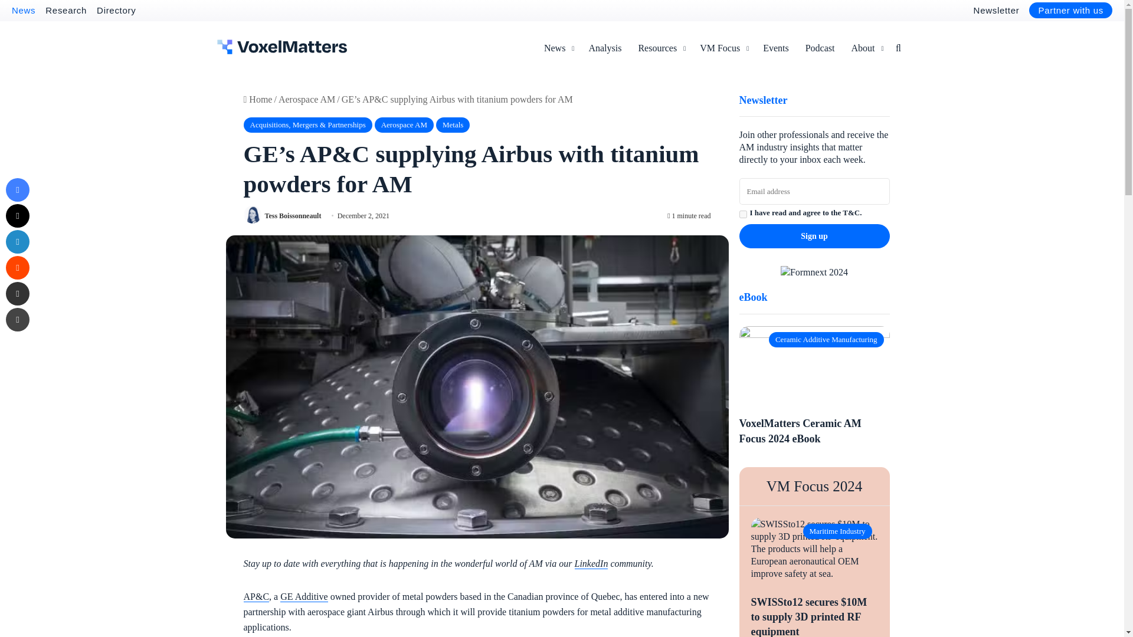  Describe the element at coordinates (605, 48) in the screenshot. I see `Analysis` at that location.